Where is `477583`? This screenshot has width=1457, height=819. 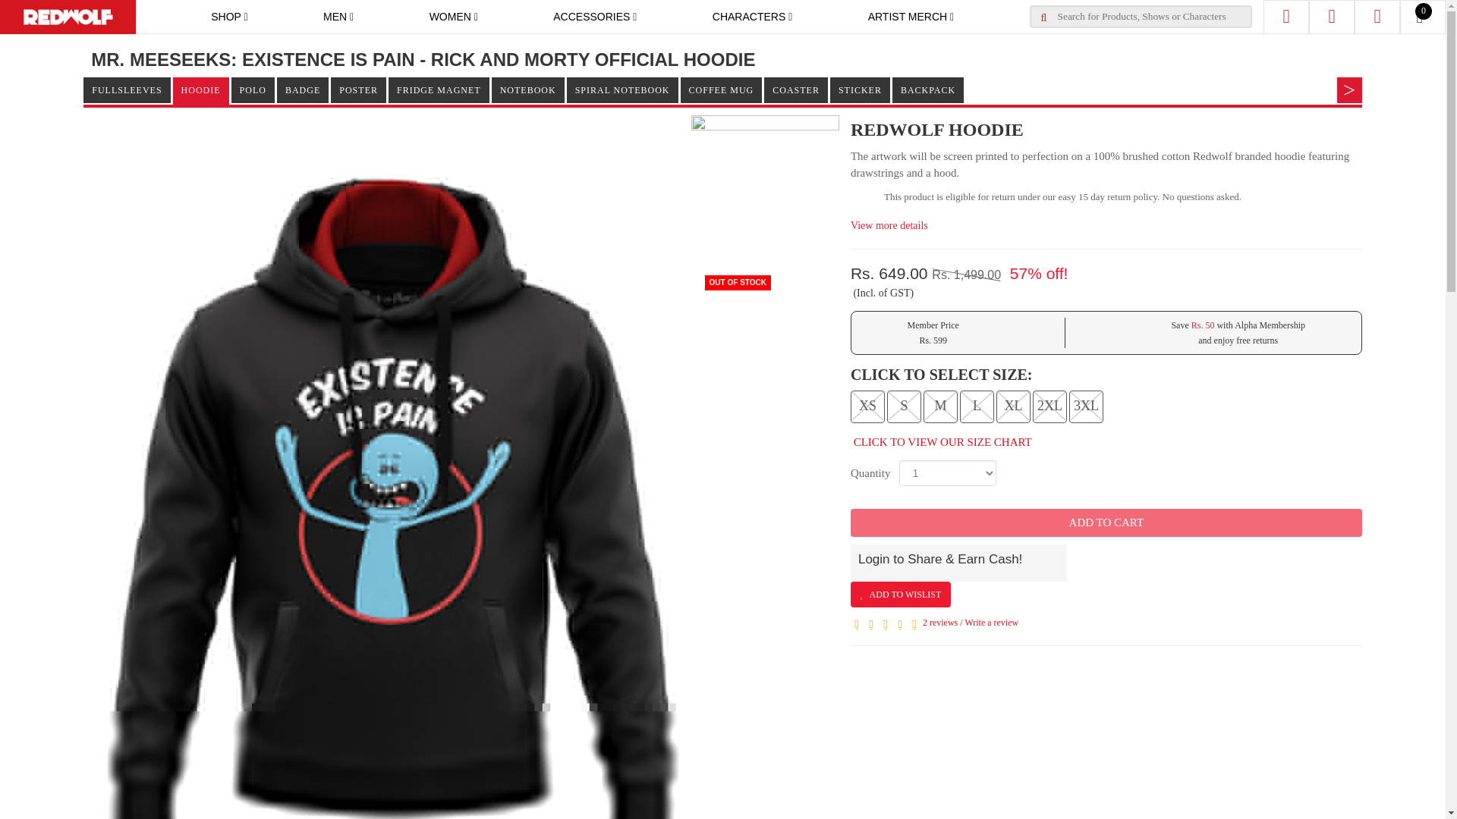 477583 is located at coordinates (868, 405).